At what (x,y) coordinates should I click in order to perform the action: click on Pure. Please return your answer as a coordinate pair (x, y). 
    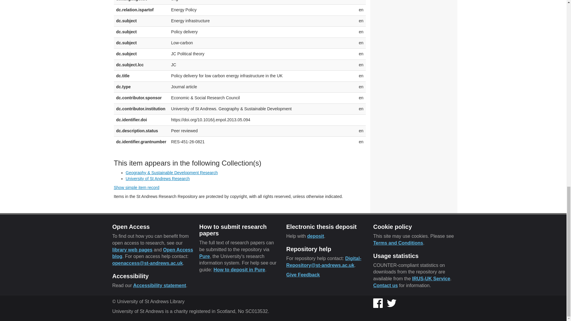
    Looking at the image, I should click on (205, 256).